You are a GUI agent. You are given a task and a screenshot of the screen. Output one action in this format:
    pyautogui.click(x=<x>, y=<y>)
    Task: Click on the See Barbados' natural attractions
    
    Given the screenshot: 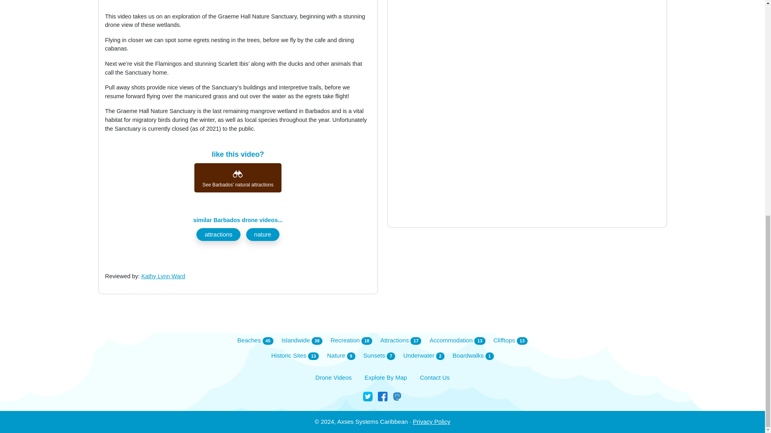 What is the action you would take?
    pyautogui.click(x=238, y=178)
    